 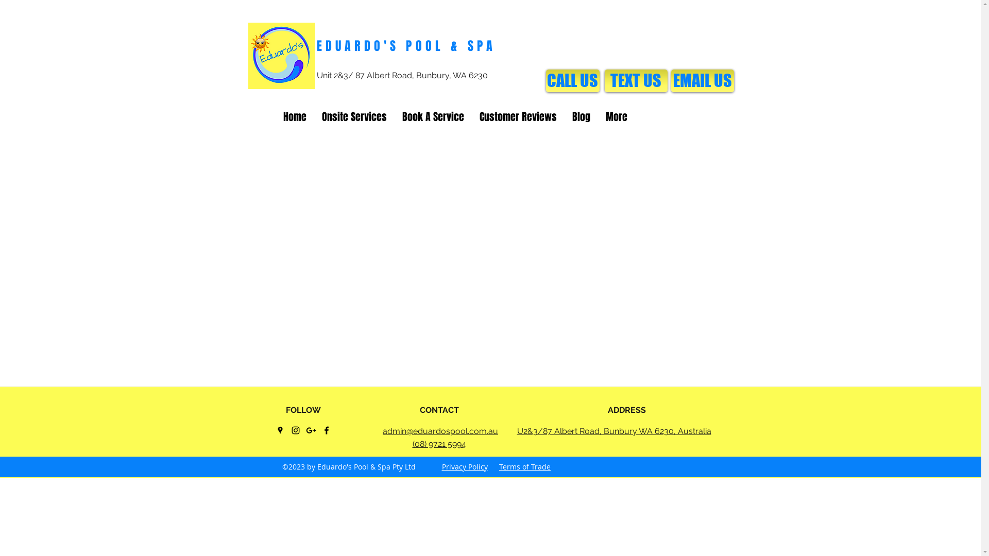 What do you see at coordinates (581, 117) in the screenshot?
I see `Blog` at bounding box center [581, 117].